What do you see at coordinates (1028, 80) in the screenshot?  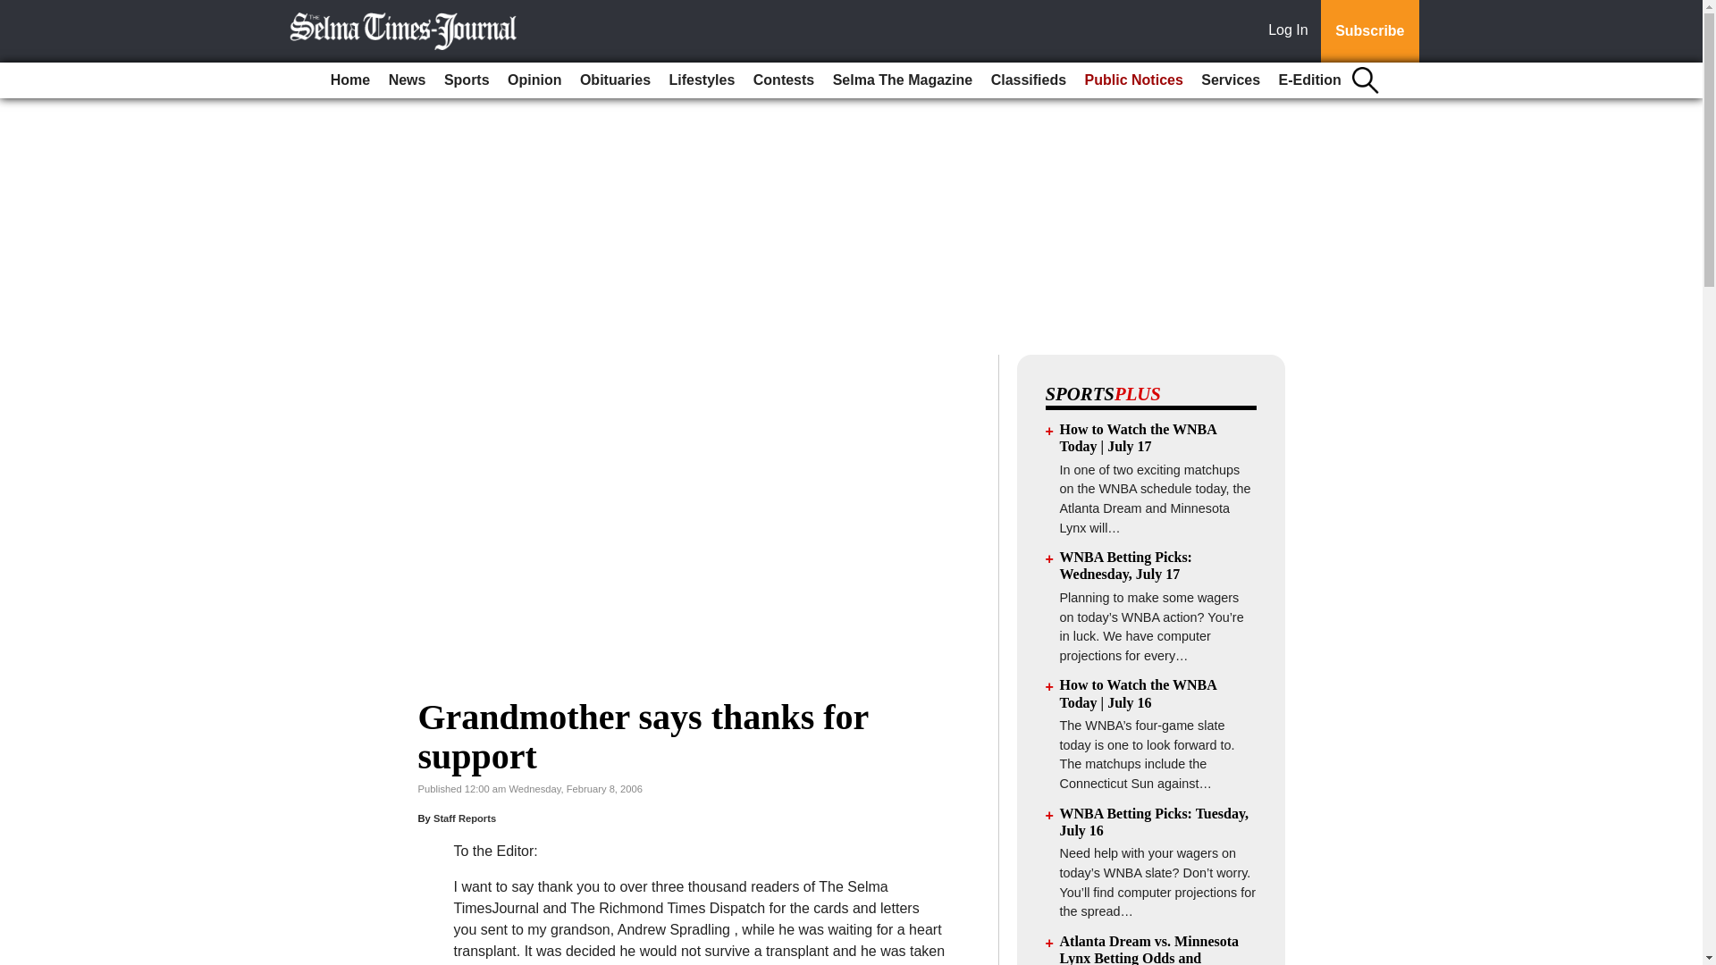 I see `Classifieds` at bounding box center [1028, 80].